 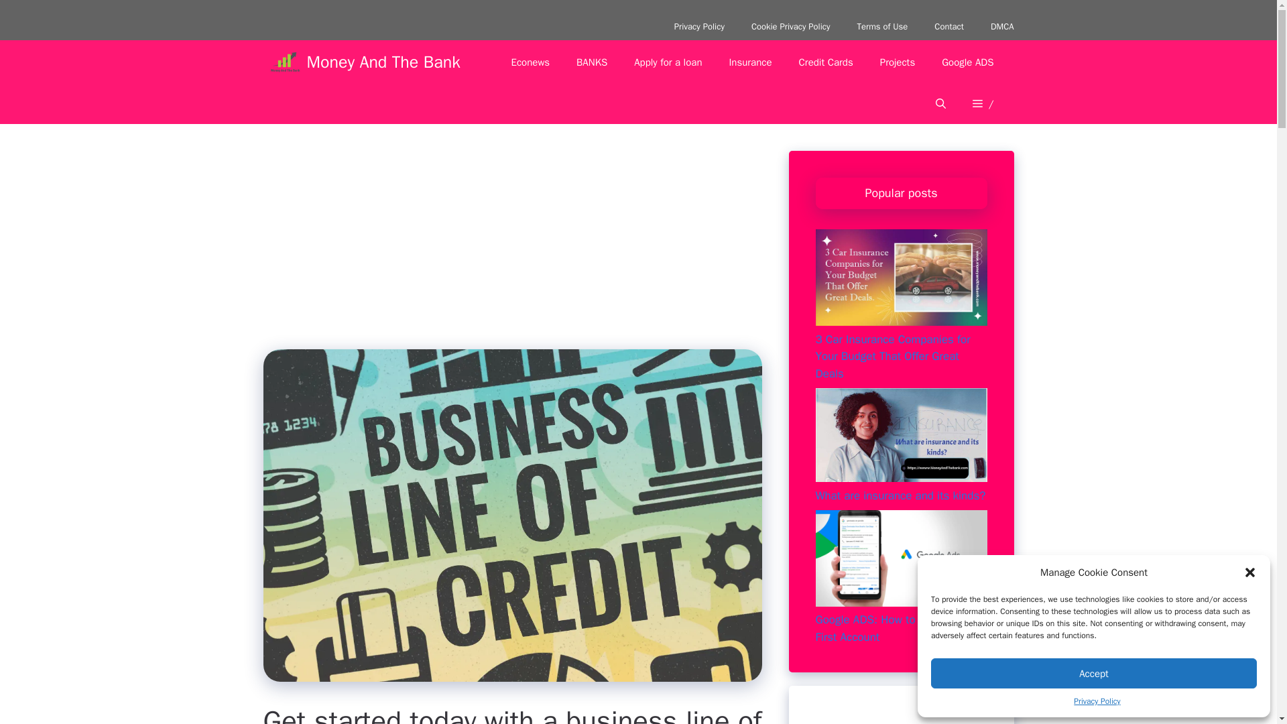 I want to click on Projects, so click(x=897, y=62).